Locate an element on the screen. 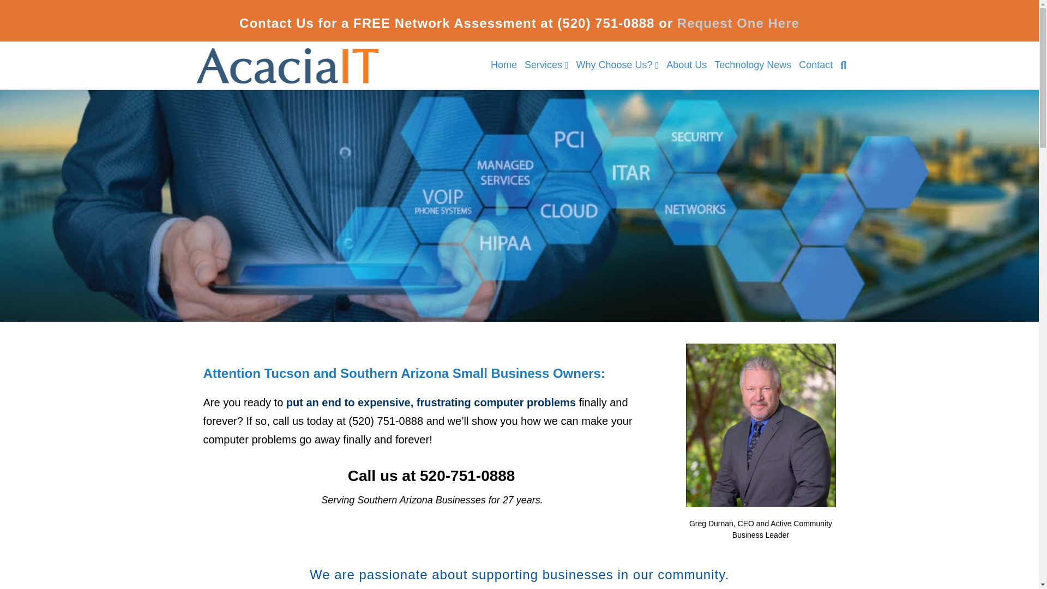 The image size is (1047, 589). Services is located at coordinates (546, 65).